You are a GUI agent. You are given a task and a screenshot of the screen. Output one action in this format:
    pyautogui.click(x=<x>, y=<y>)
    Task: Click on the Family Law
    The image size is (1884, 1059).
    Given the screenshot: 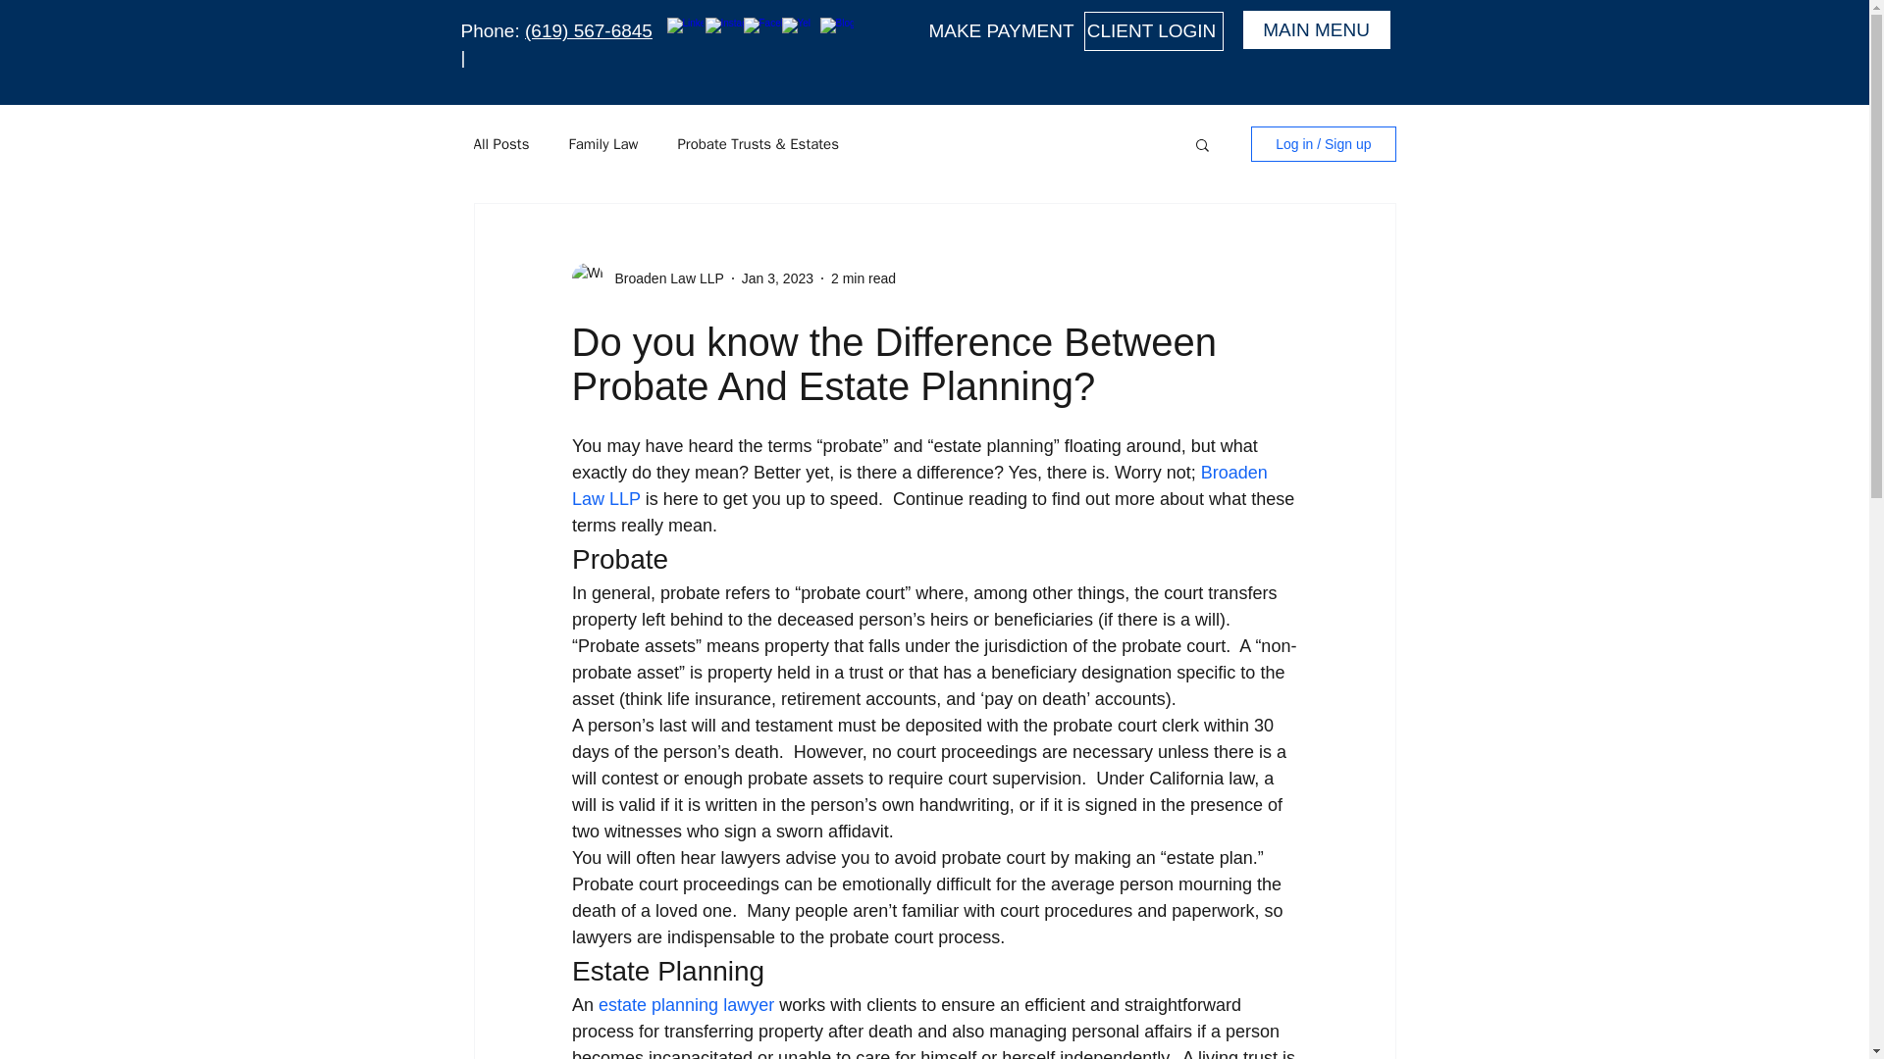 What is the action you would take?
    pyautogui.click(x=602, y=144)
    